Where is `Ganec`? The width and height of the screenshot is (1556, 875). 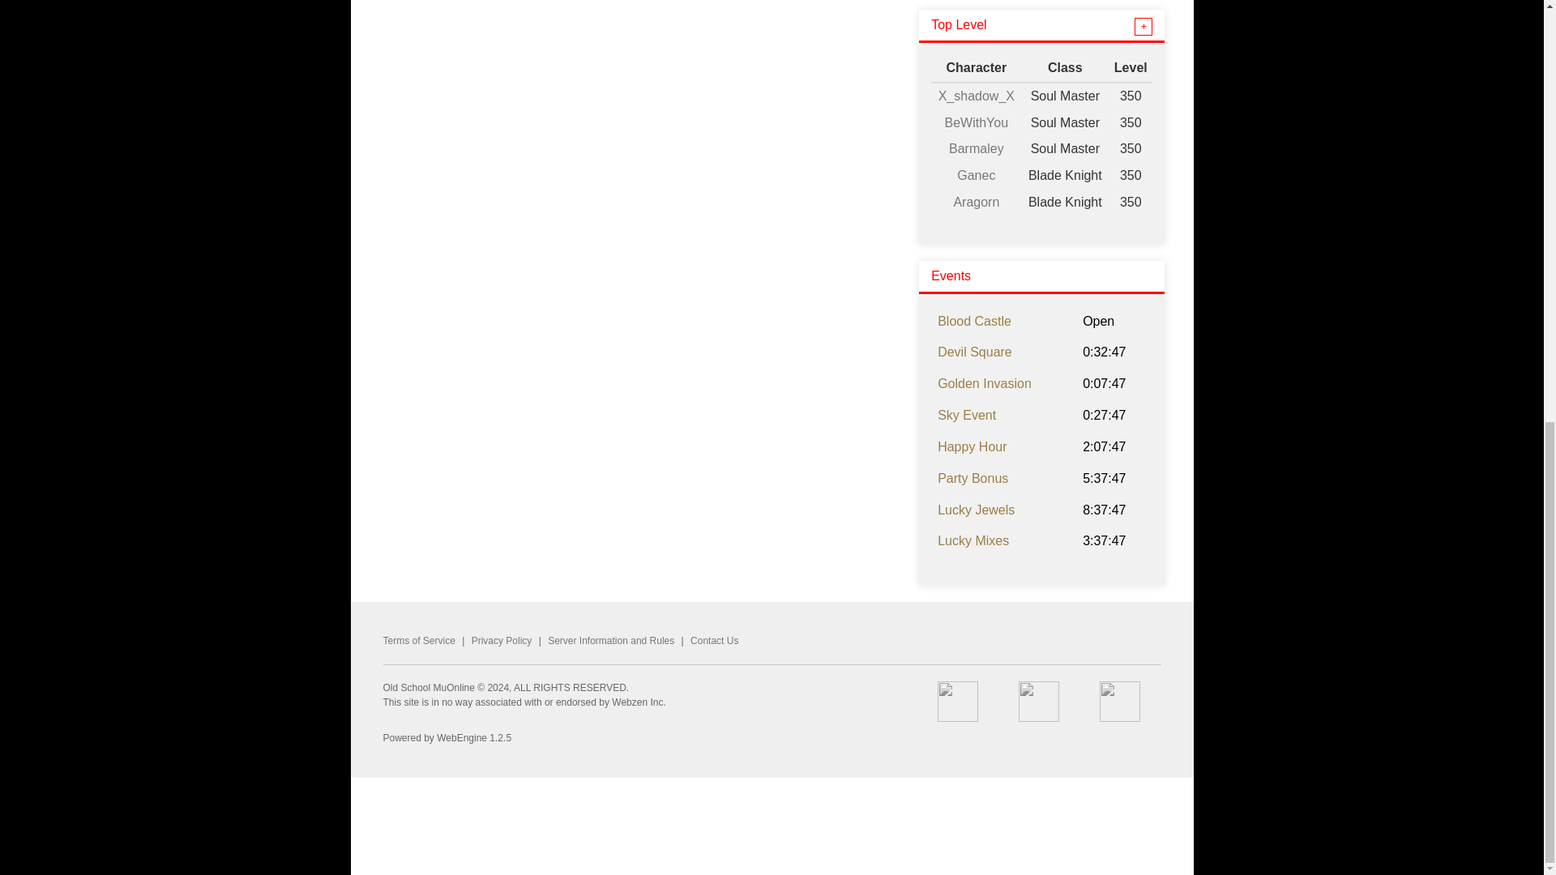
Ganec is located at coordinates (976, 175).